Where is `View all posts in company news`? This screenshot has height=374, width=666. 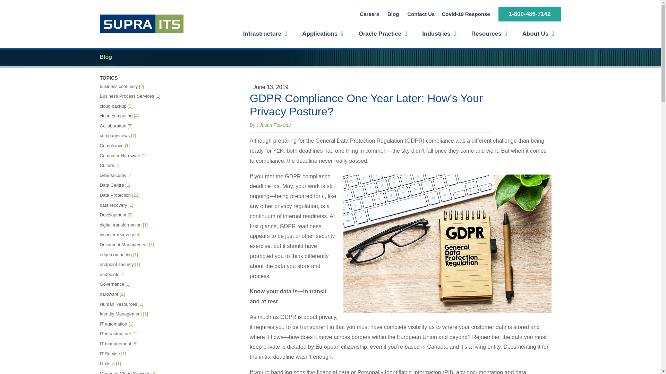 View all posts in company news is located at coordinates (133, 136).